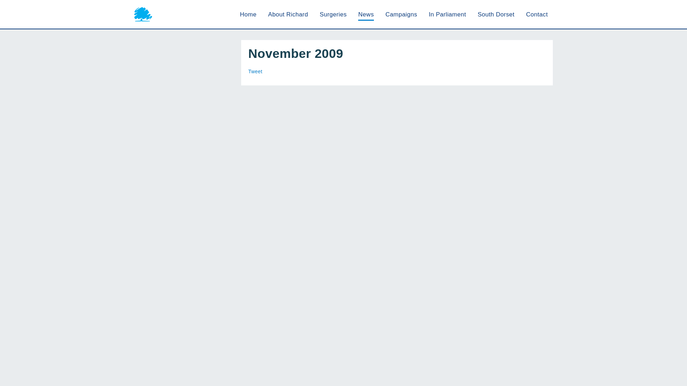 The width and height of the screenshot is (687, 386). Describe the element at coordinates (447, 14) in the screenshot. I see `In Parliament` at that location.